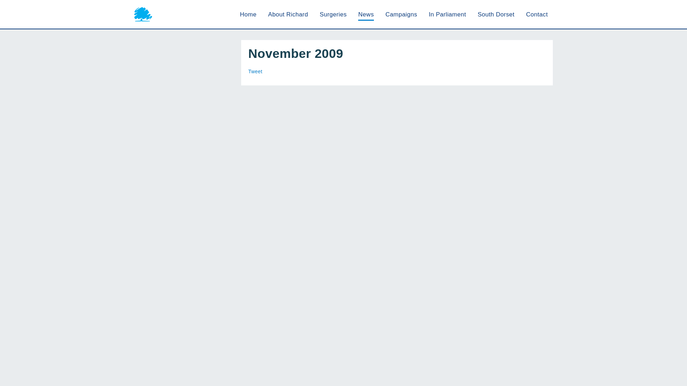 The width and height of the screenshot is (687, 386). Describe the element at coordinates (447, 14) in the screenshot. I see `In Parliament` at that location.